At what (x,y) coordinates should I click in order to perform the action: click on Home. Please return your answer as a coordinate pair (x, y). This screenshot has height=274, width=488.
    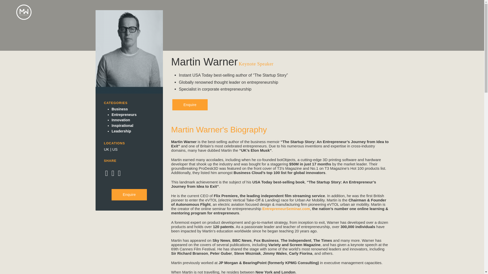
    Looking at the image, I should click on (24, 18).